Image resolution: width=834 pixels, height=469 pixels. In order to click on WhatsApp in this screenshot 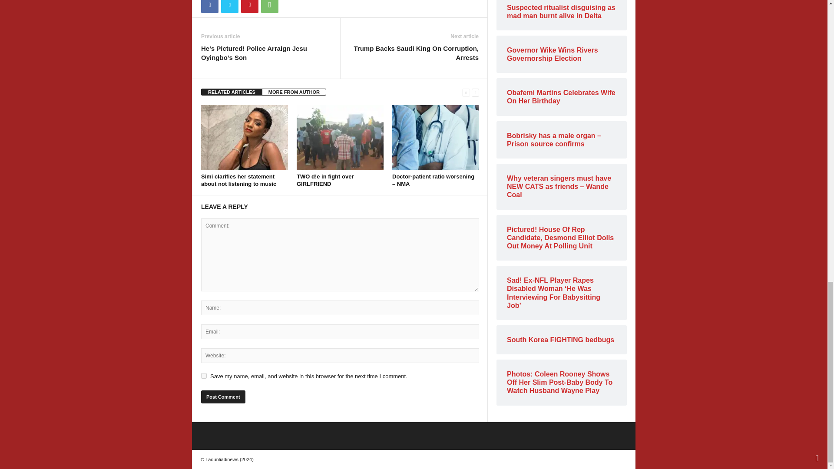, I will do `click(269, 7)`.